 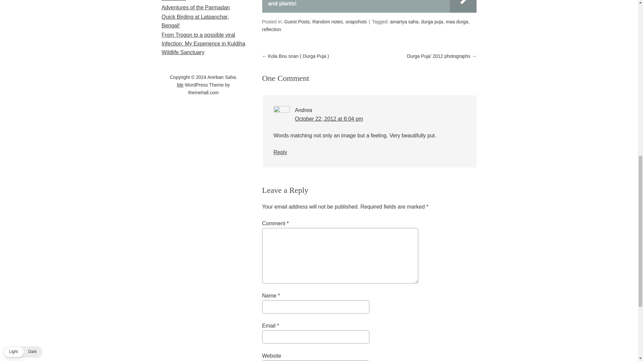 What do you see at coordinates (432, 22) in the screenshot?
I see `durga puja` at bounding box center [432, 22].